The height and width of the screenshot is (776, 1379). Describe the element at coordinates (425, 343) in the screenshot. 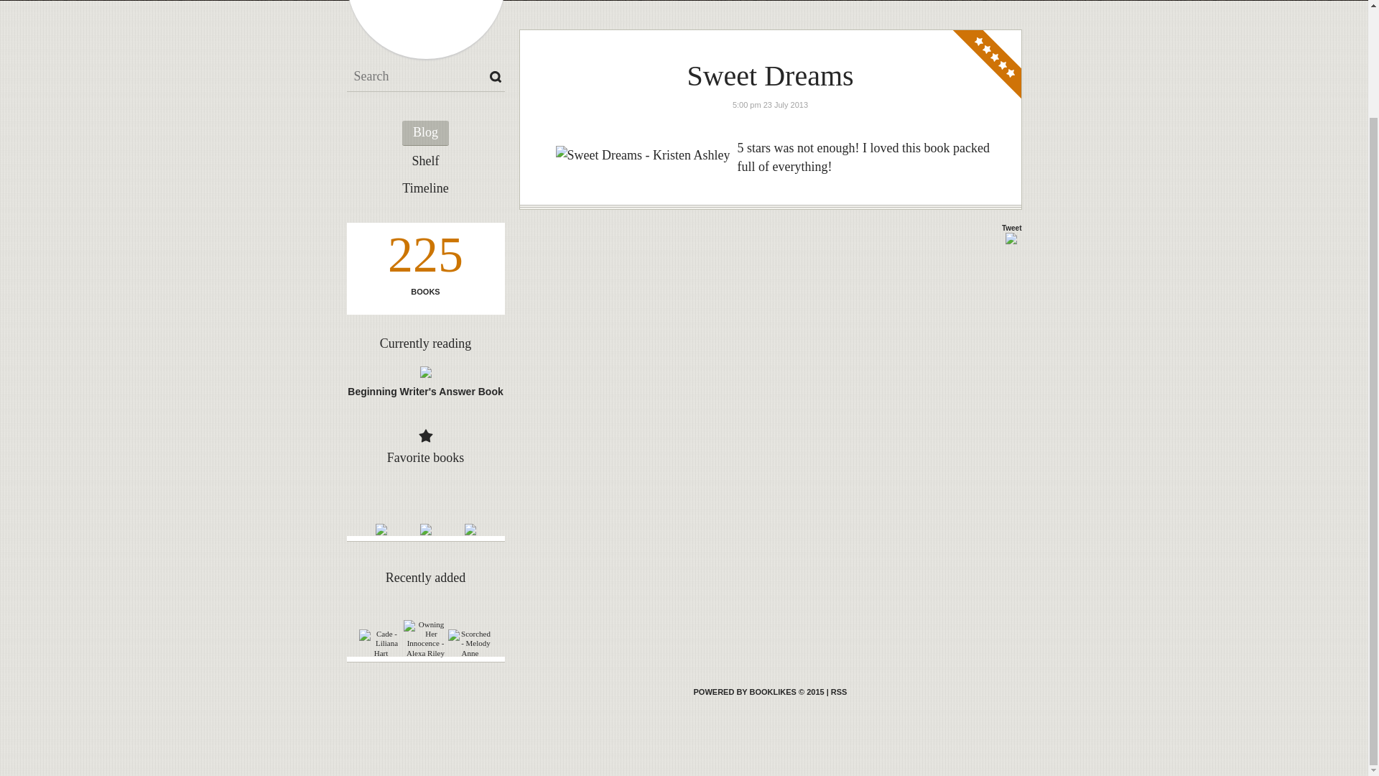

I see `Currently reading` at that location.